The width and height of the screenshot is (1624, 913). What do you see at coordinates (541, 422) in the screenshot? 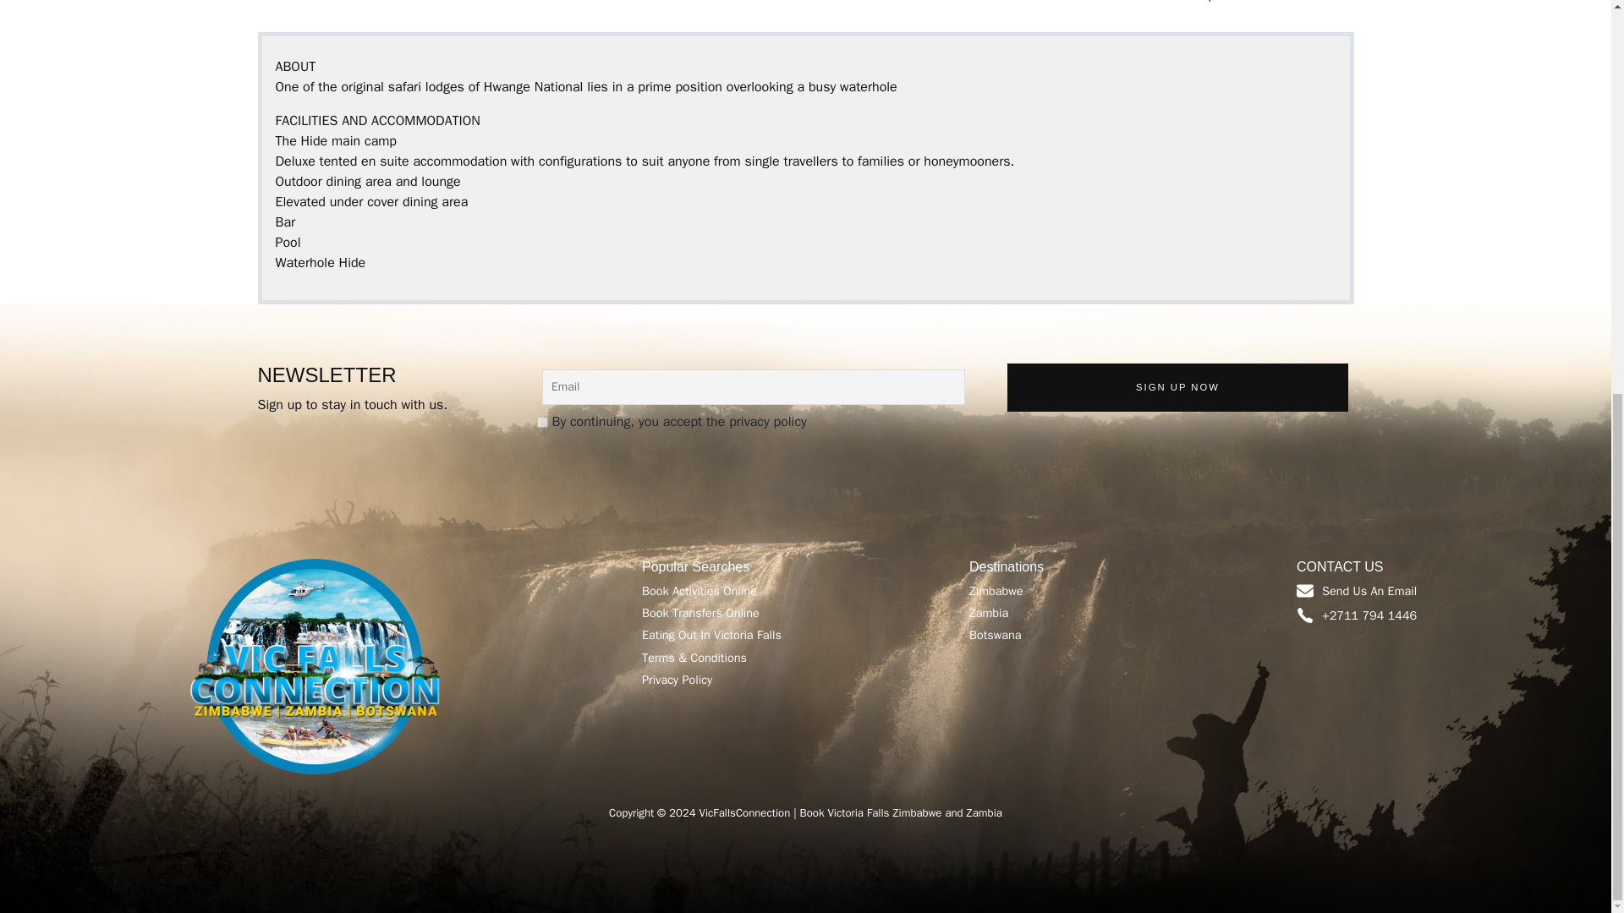
I see `on` at bounding box center [541, 422].